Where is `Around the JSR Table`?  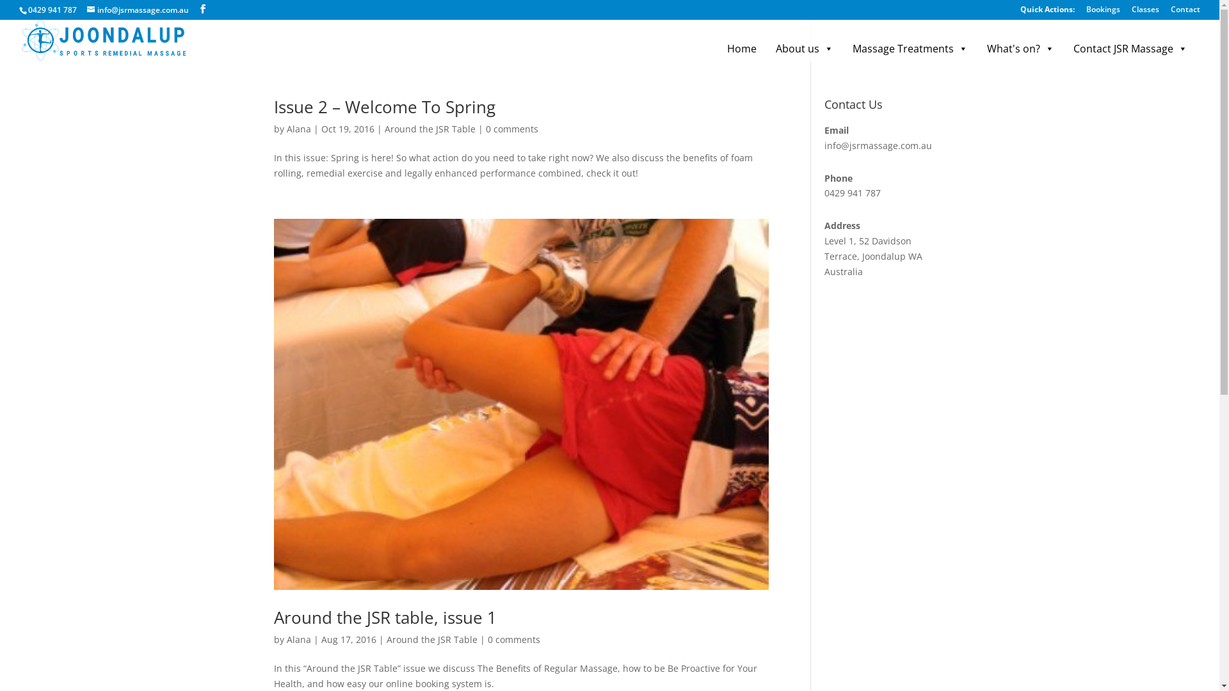 Around the JSR Table is located at coordinates (432, 640).